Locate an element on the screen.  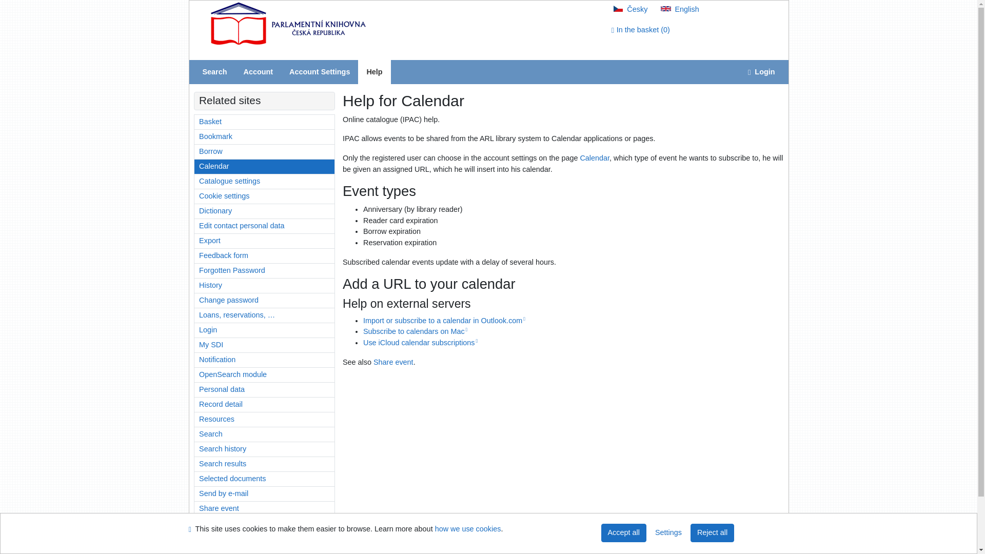
Import or subscribe to a calendar in Outlook.com is located at coordinates (444, 320).